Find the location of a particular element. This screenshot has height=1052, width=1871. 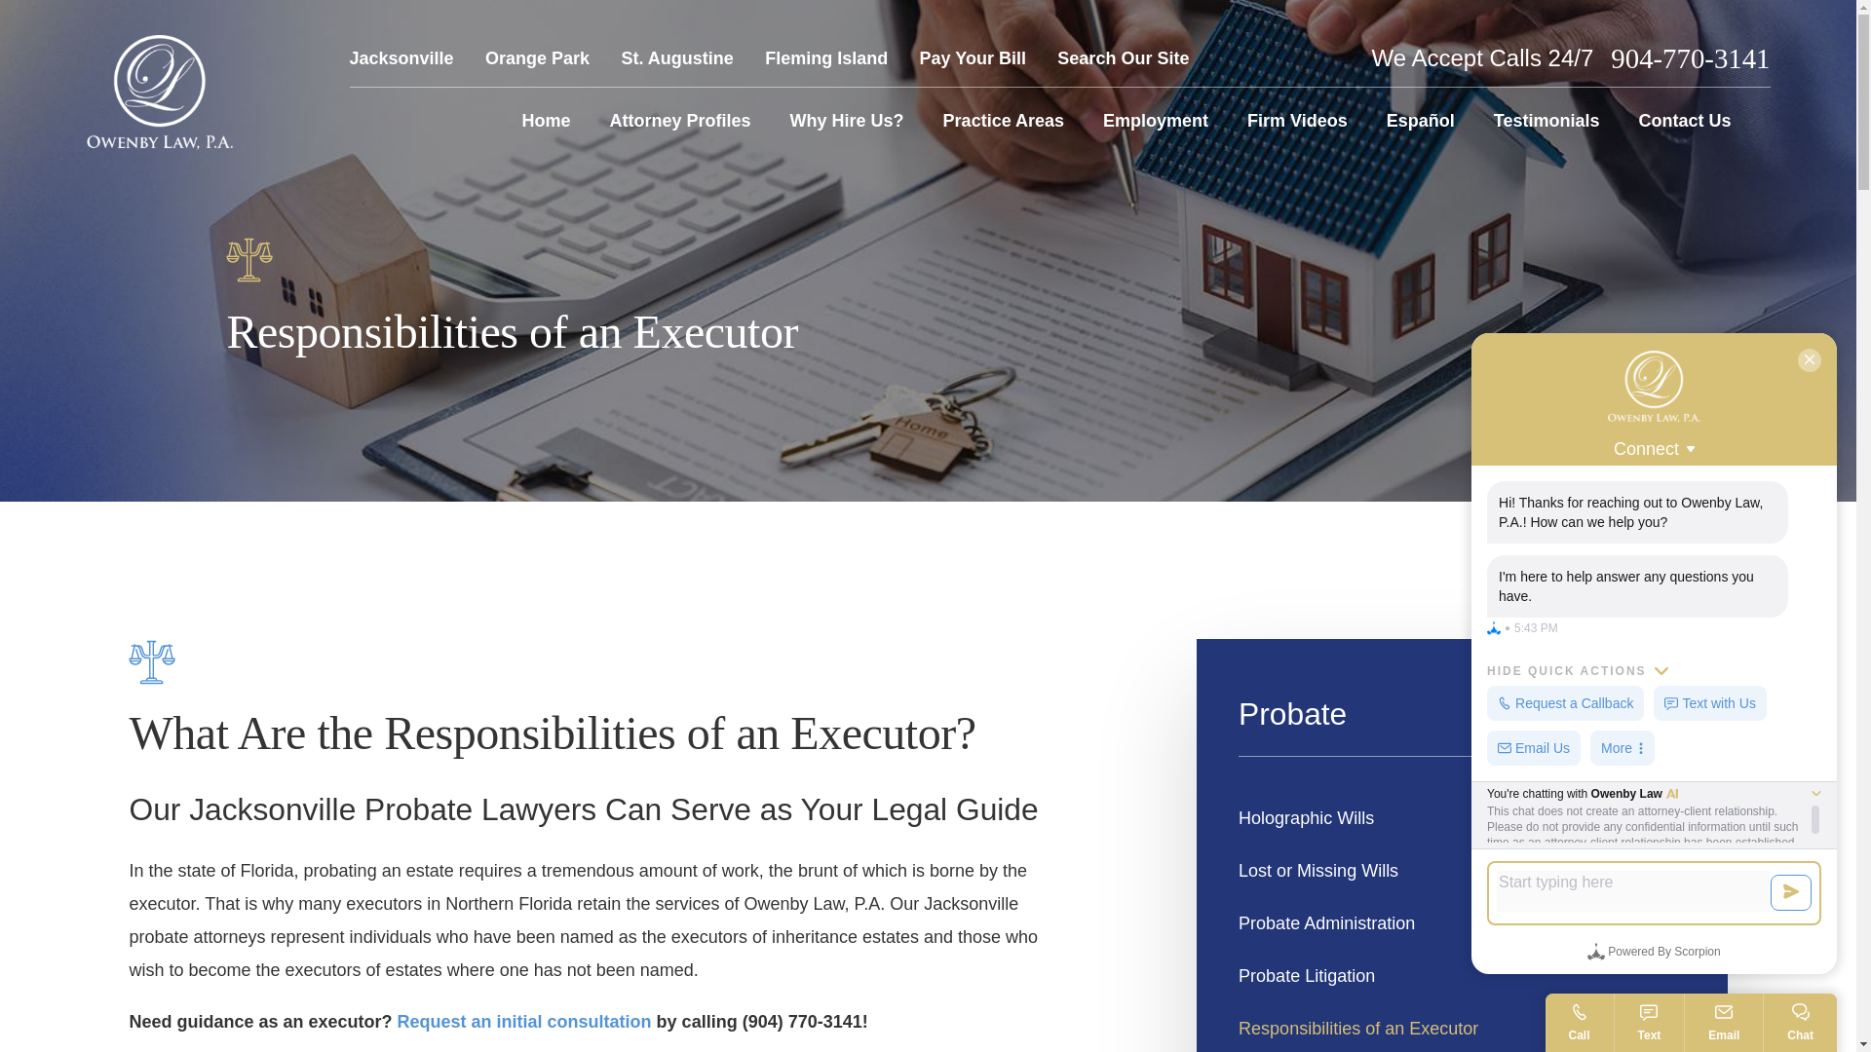

Jacksonville is located at coordinates (400, 58).